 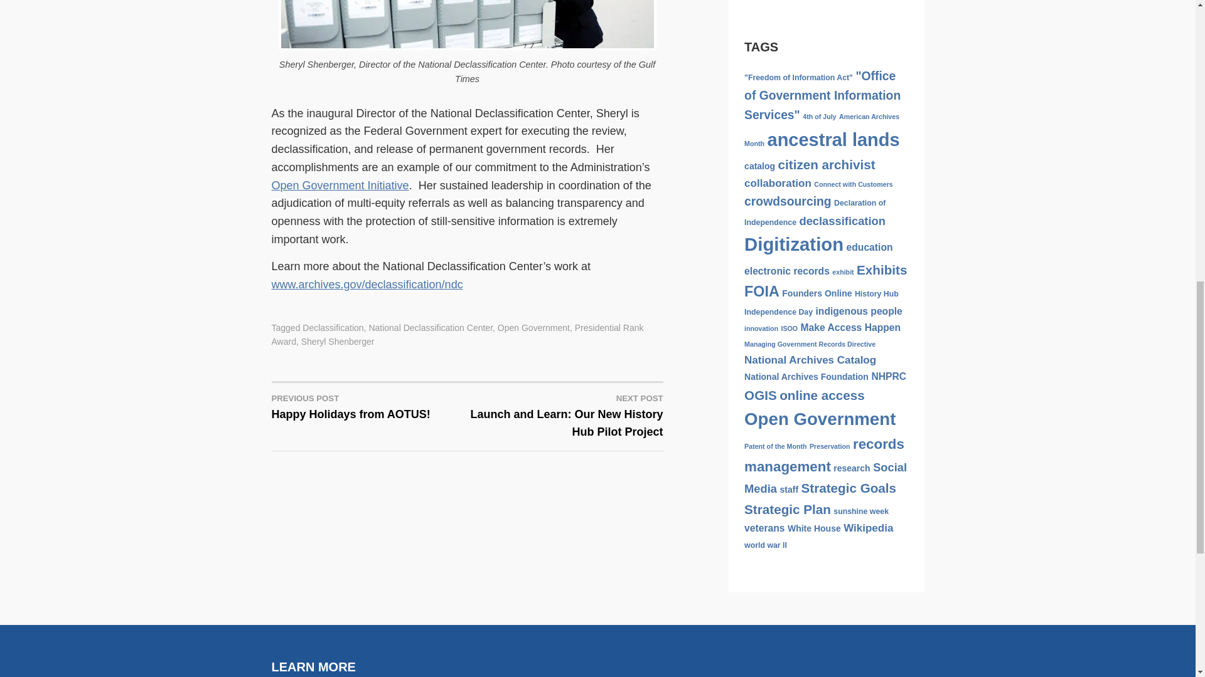 What do you see at coordinates (822, 95) in the screenshot?
I see `Connect with Customers` at bounding box center [822, 95].